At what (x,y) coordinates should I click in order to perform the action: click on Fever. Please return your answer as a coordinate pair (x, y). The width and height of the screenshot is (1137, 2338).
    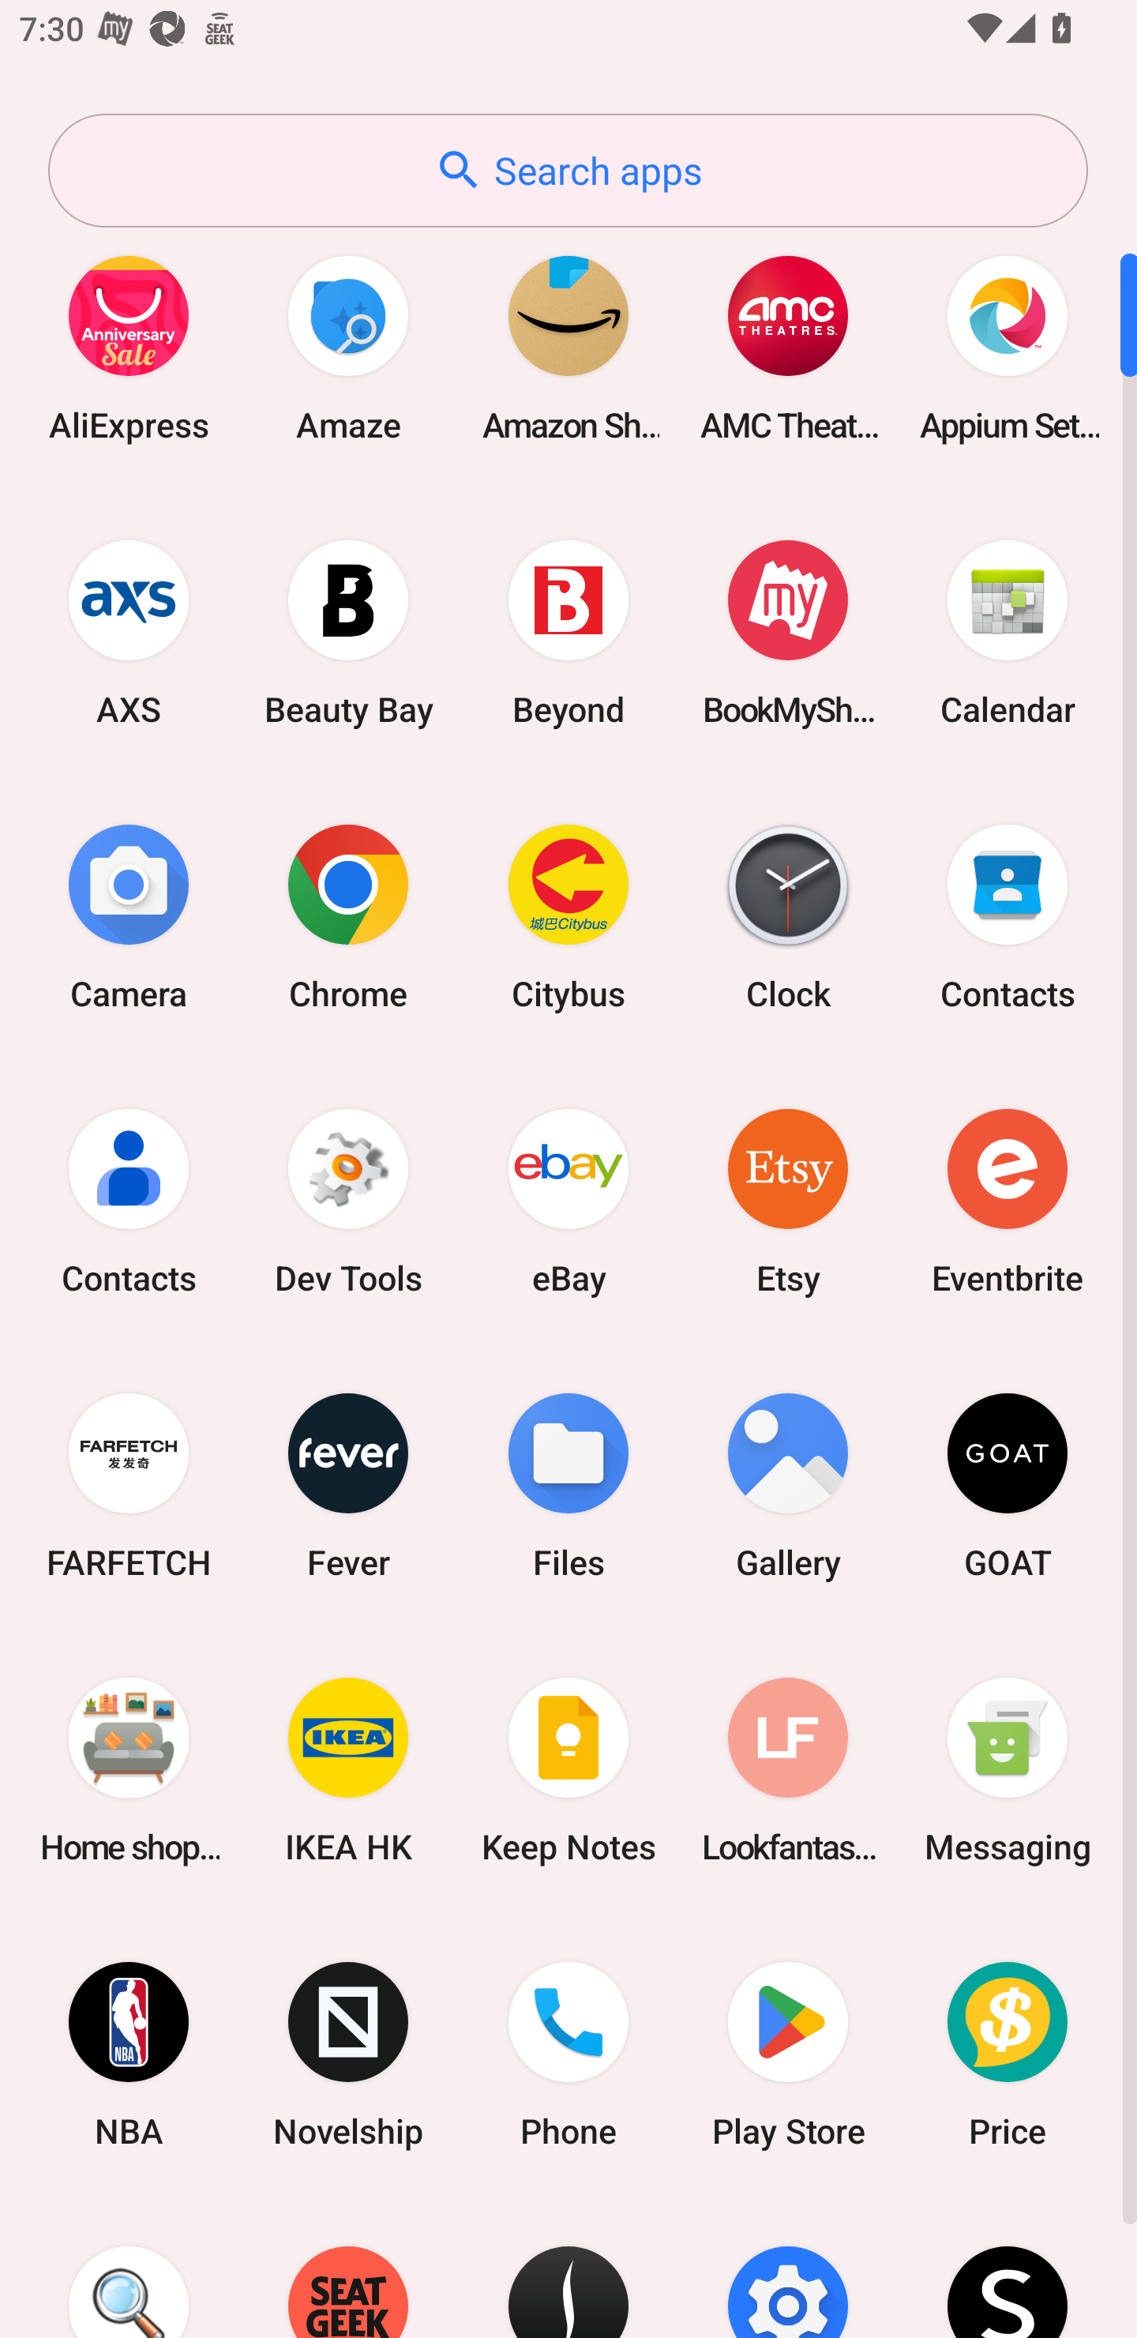
    Looking at the image, I should click on (348, 1485).